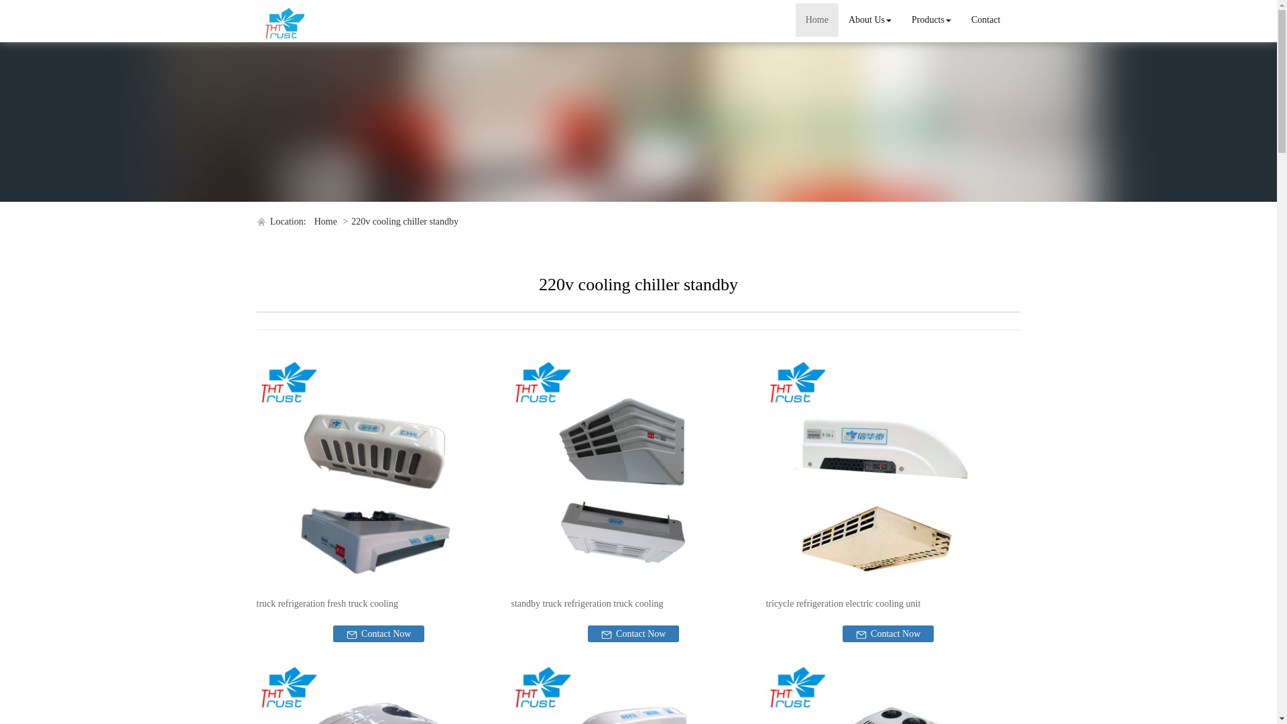 The image size is (1287, 724). Describe the element at coordinates (870, 20) in the screenshot. I see `About Us` at that location.